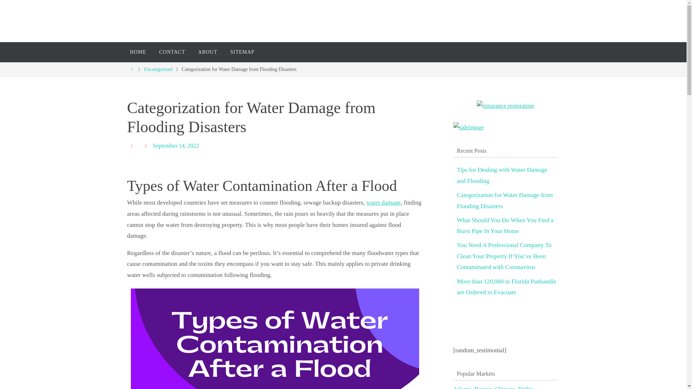  Describe the element at coordinates (526, 388) in the screenshot. I see `Dallas` at that location.